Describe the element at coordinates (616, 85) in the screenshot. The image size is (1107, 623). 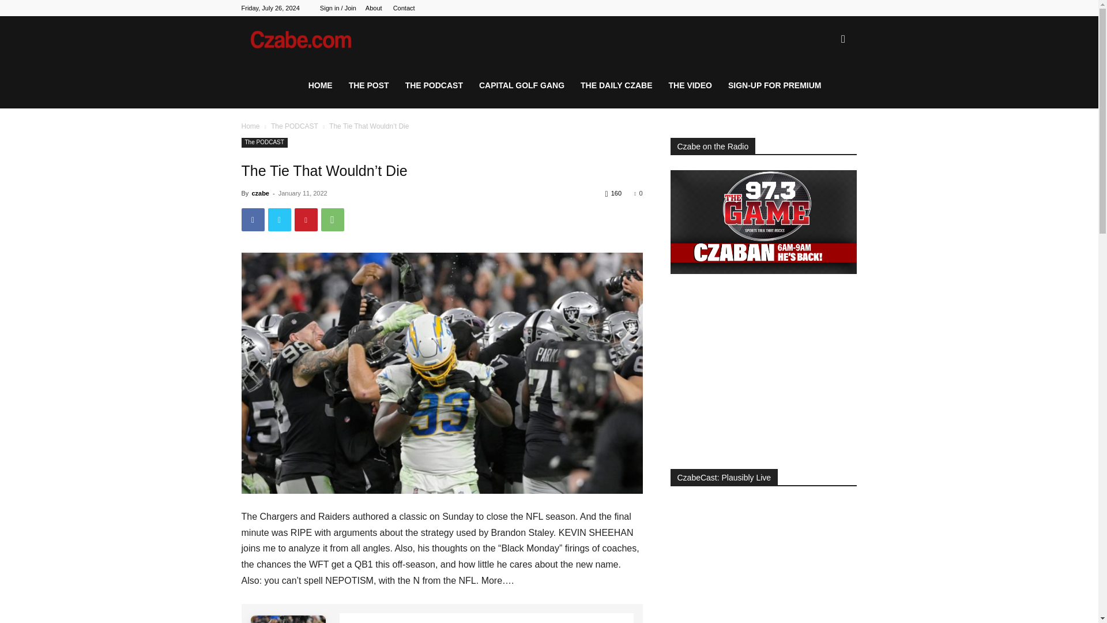
I see `THE DAILY CZABE` at that location.